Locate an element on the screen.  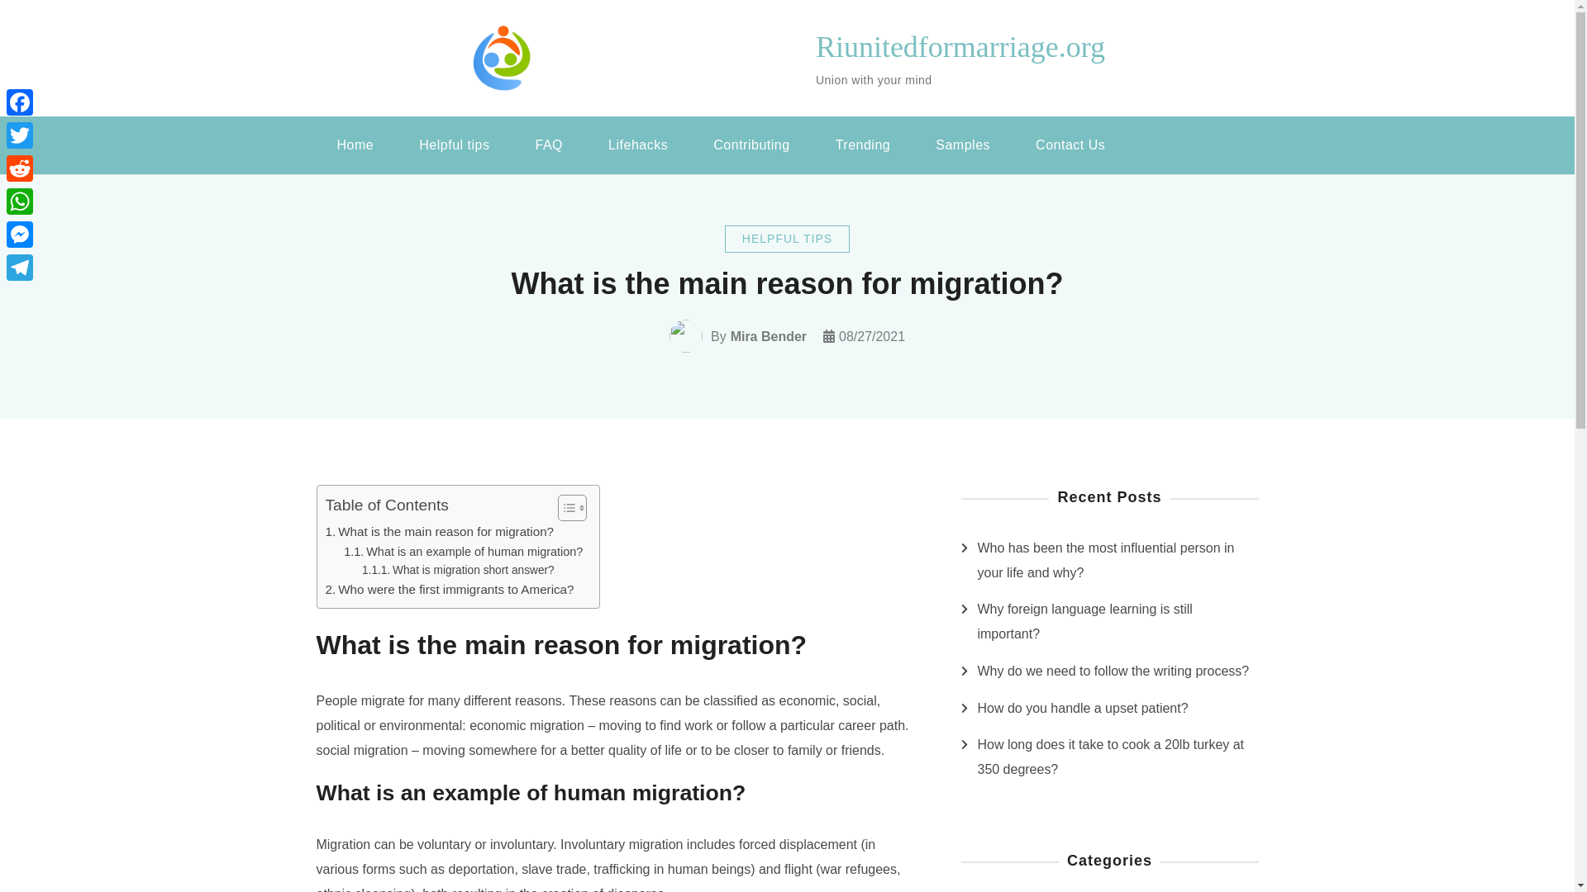
What is the main reason for migration? is located at coordinates (440, 531).